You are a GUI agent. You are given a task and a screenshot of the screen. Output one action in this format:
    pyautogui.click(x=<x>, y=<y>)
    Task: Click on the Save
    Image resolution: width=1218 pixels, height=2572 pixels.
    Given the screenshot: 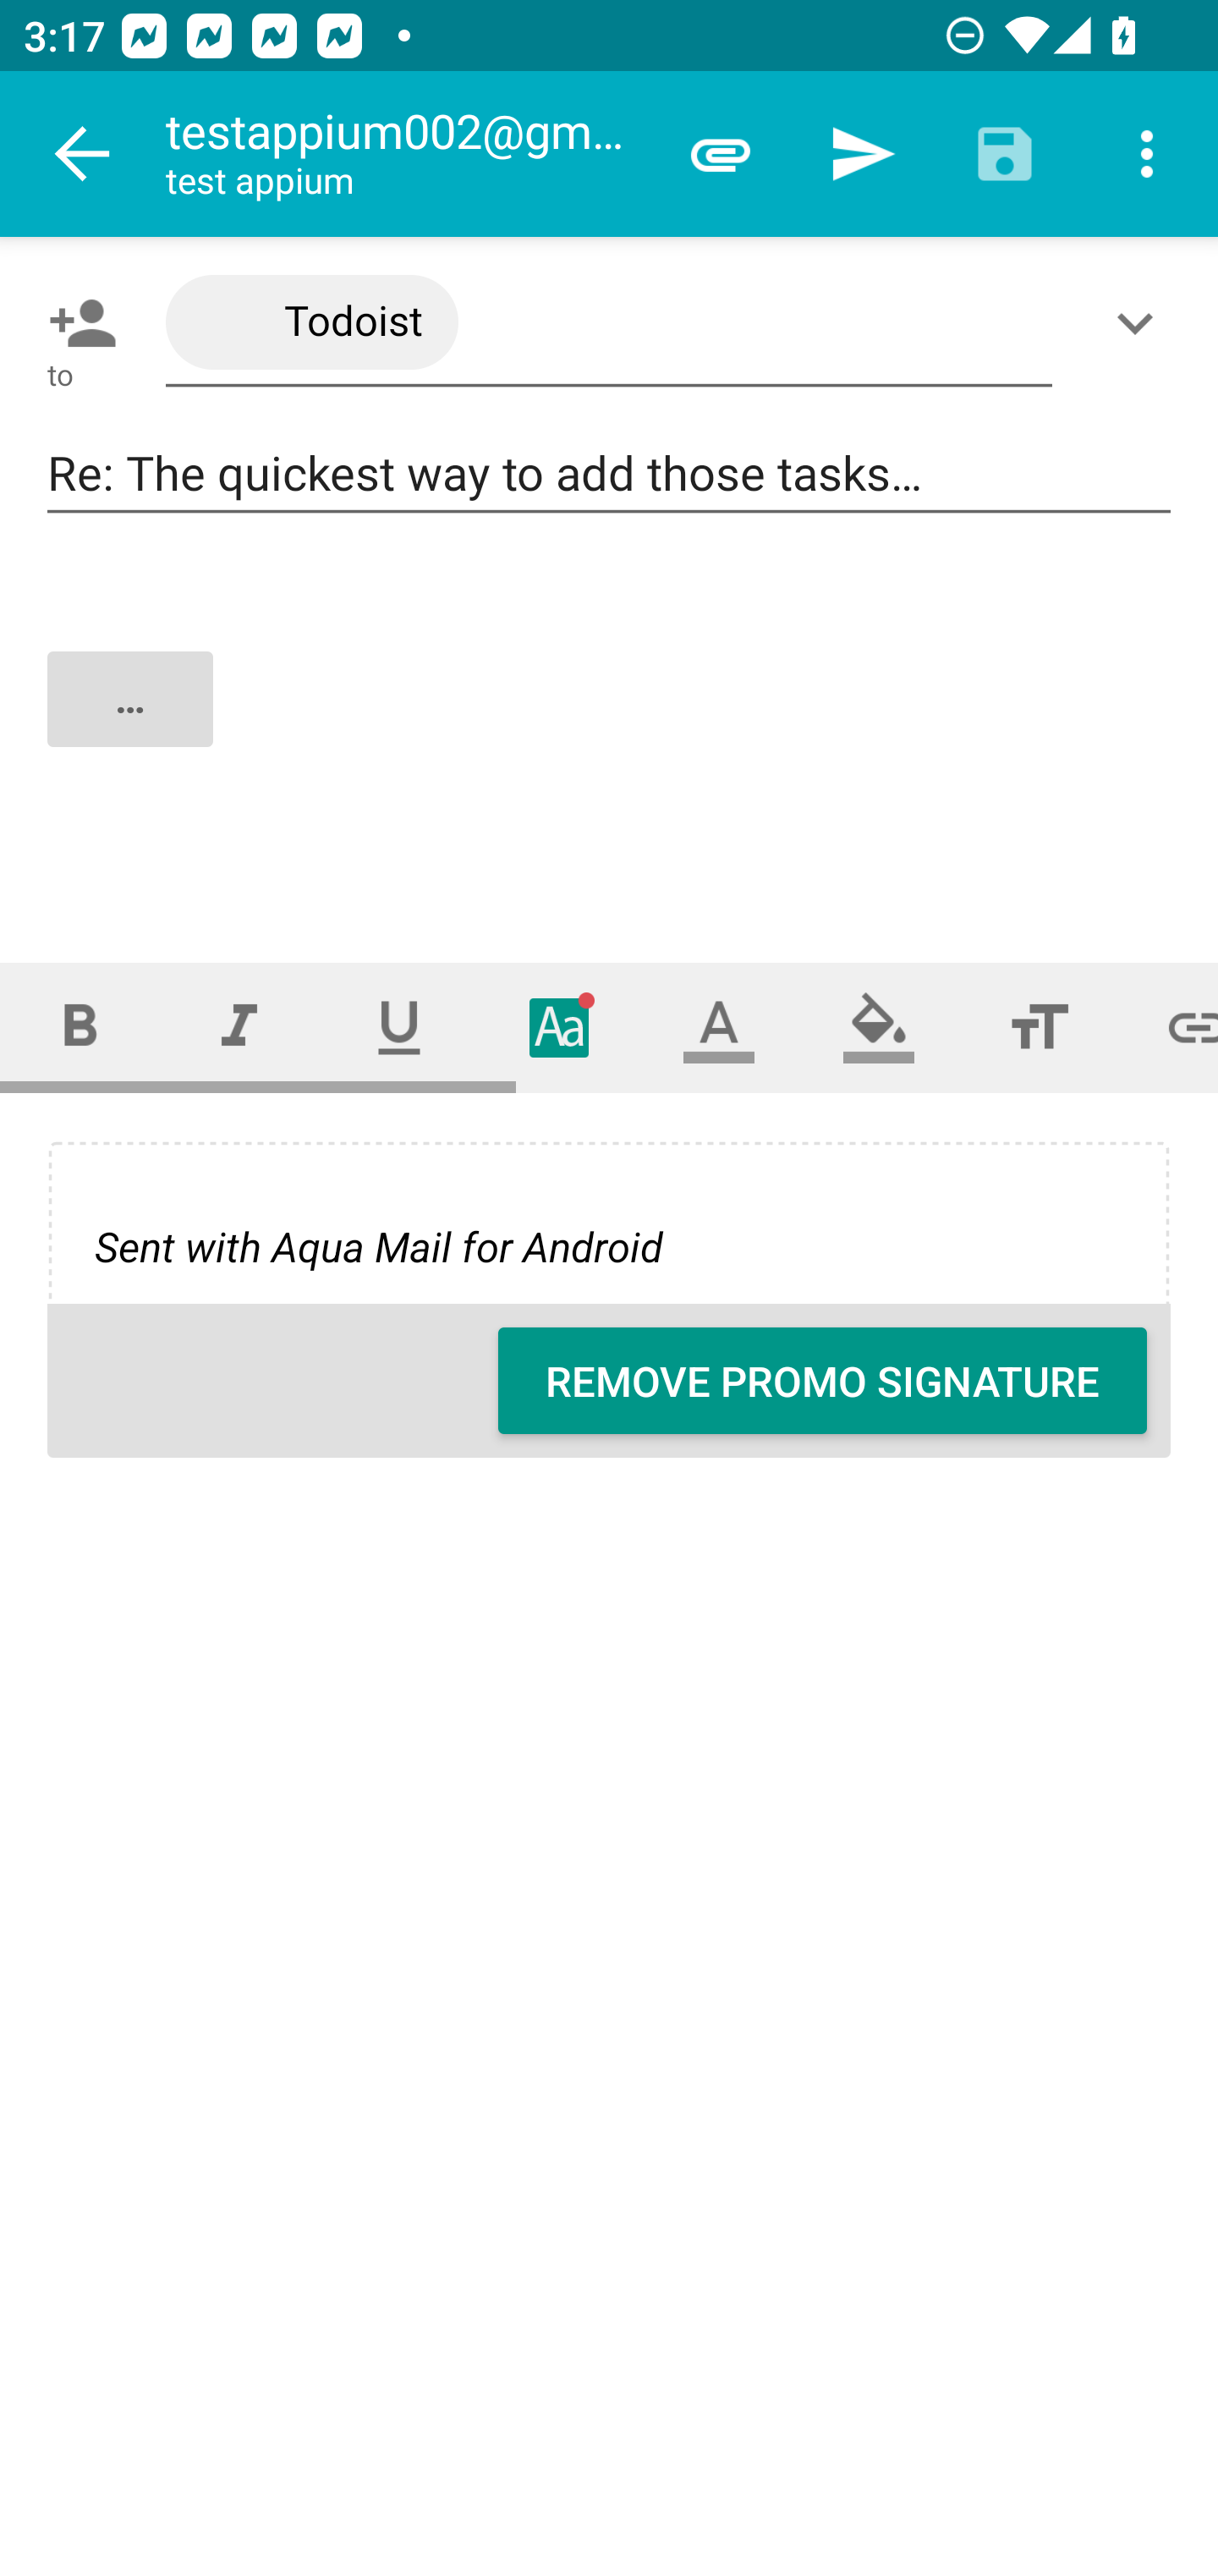 What is the action you would take?
    pyautogui.click(x=1005, y=154)
    